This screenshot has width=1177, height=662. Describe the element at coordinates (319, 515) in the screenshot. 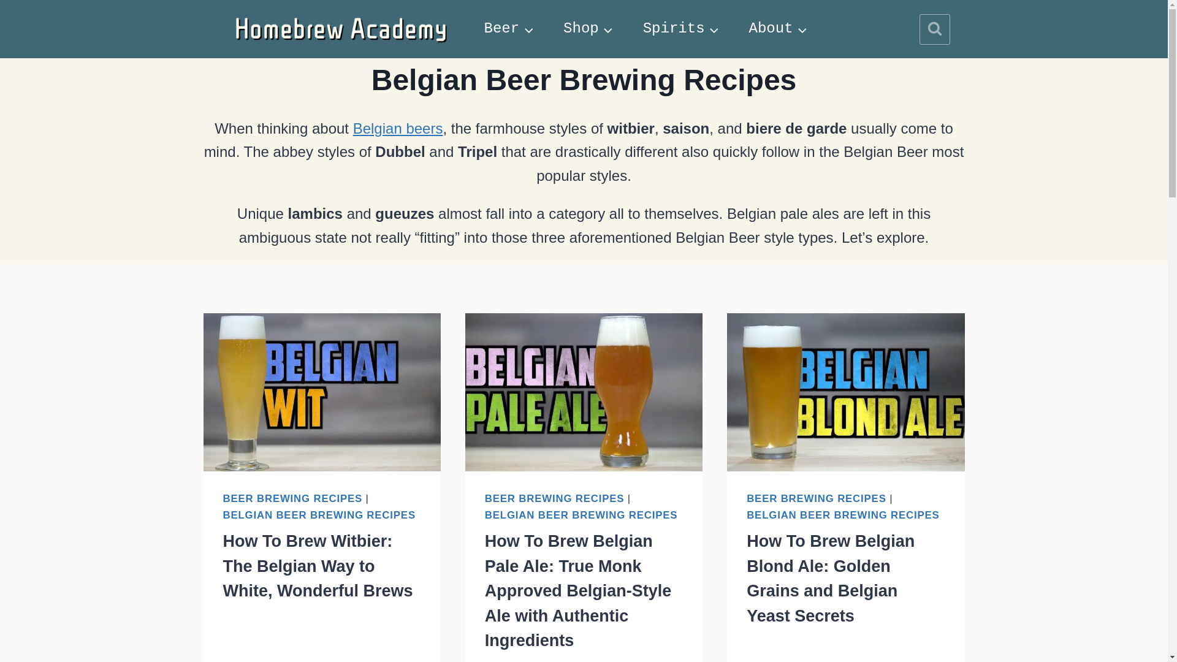

I see `BELGIAN BEER BREWING RECIPES` at that location.